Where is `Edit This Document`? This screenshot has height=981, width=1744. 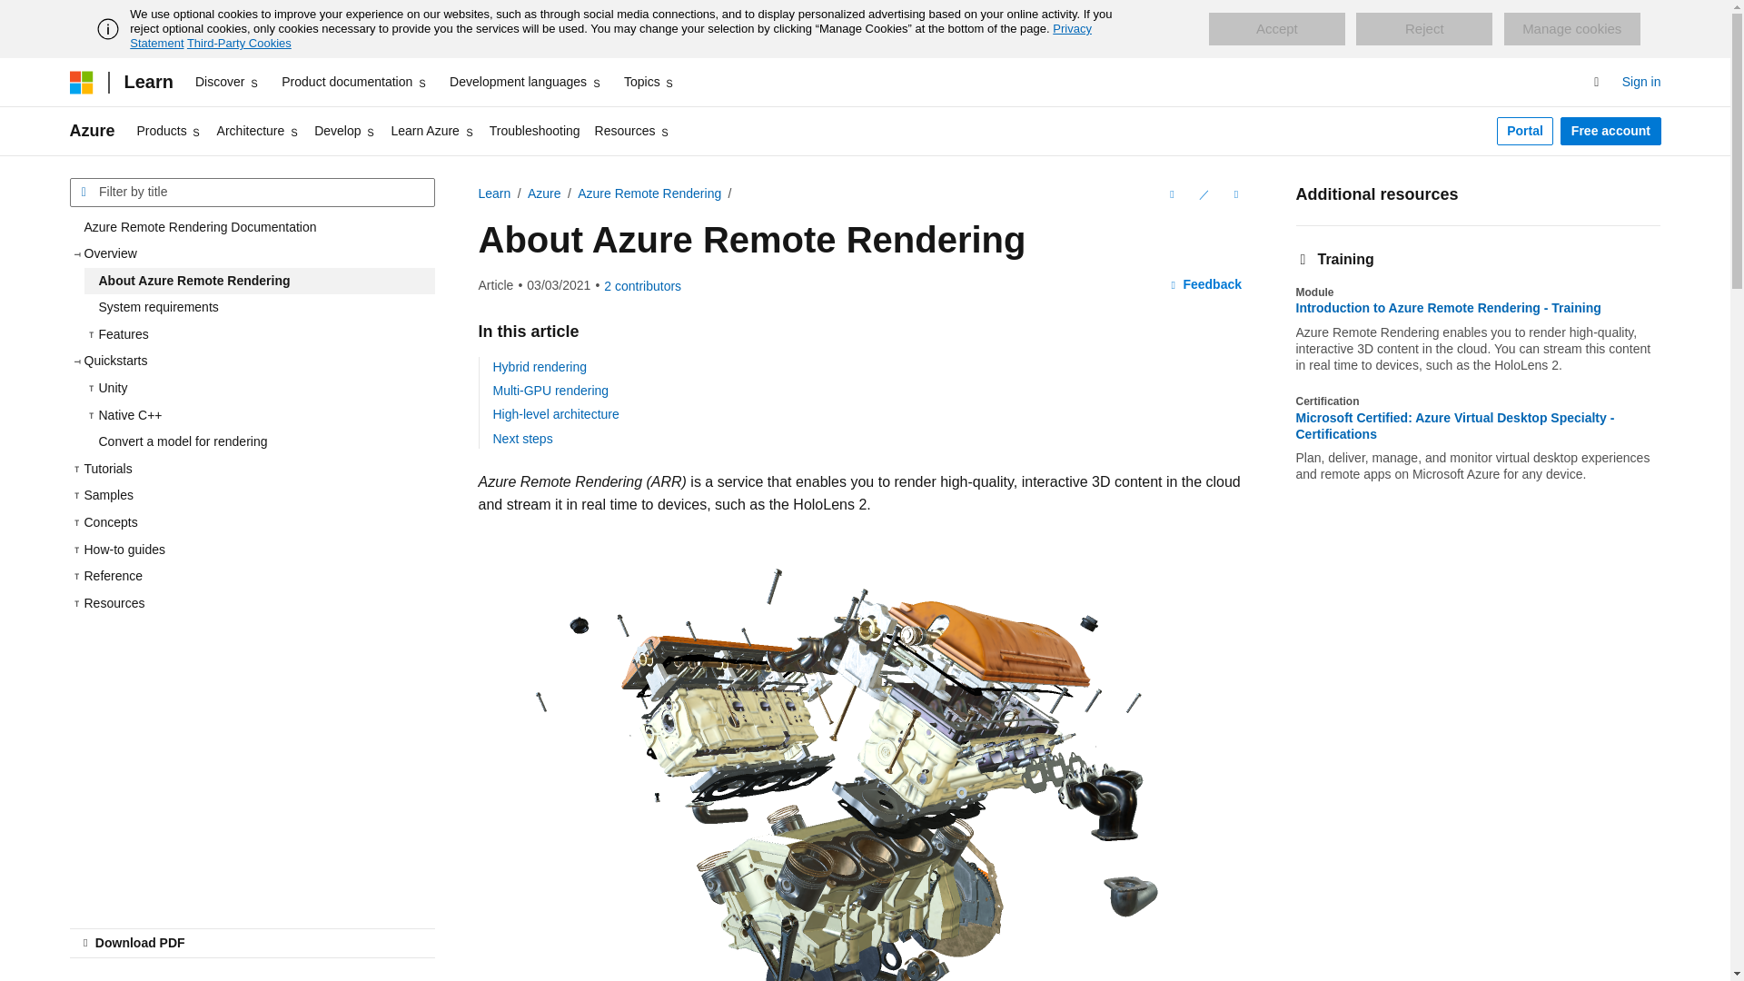 Edit This Document is located at coordinates (1203, 194).